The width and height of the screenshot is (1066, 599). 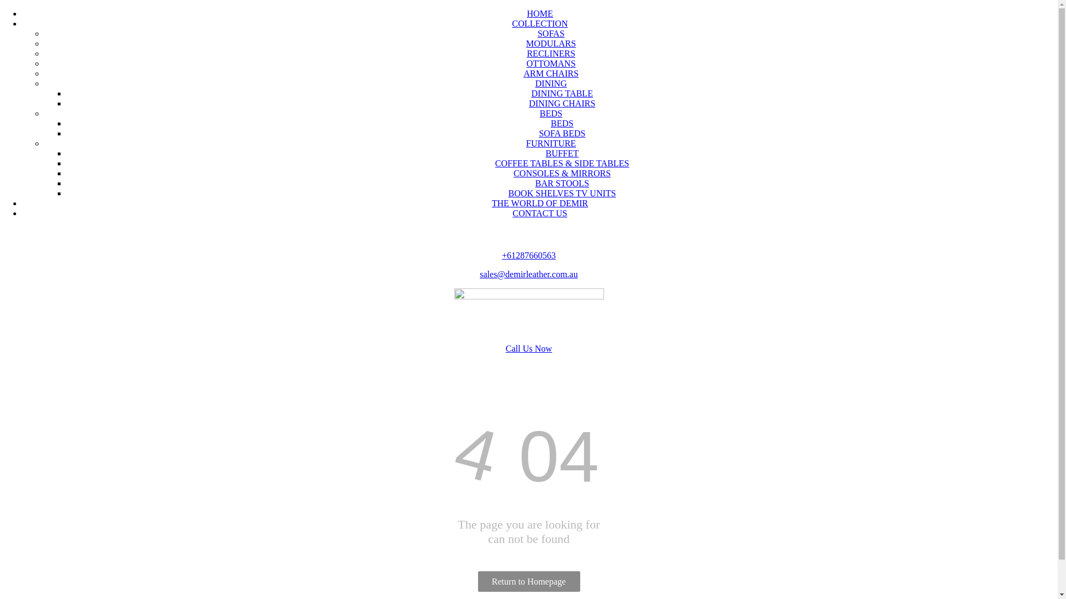 What do you see at coordinates (562, 133) in the screenshot?
I see `SOFA BEDS` at bounding box center [562, 133].